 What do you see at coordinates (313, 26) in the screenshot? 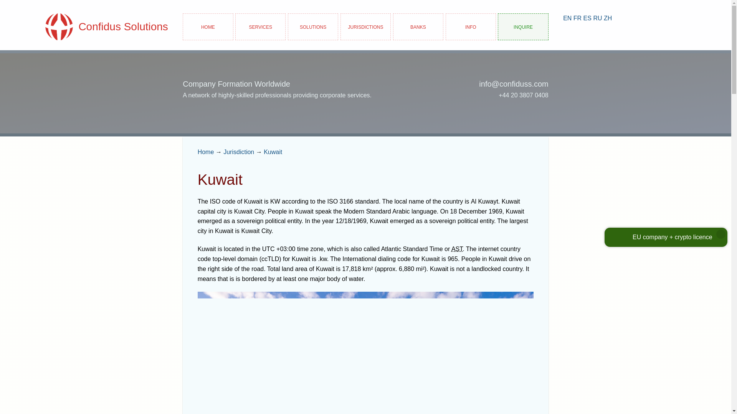
I see `Solutions` at bounding box center [313, 26].